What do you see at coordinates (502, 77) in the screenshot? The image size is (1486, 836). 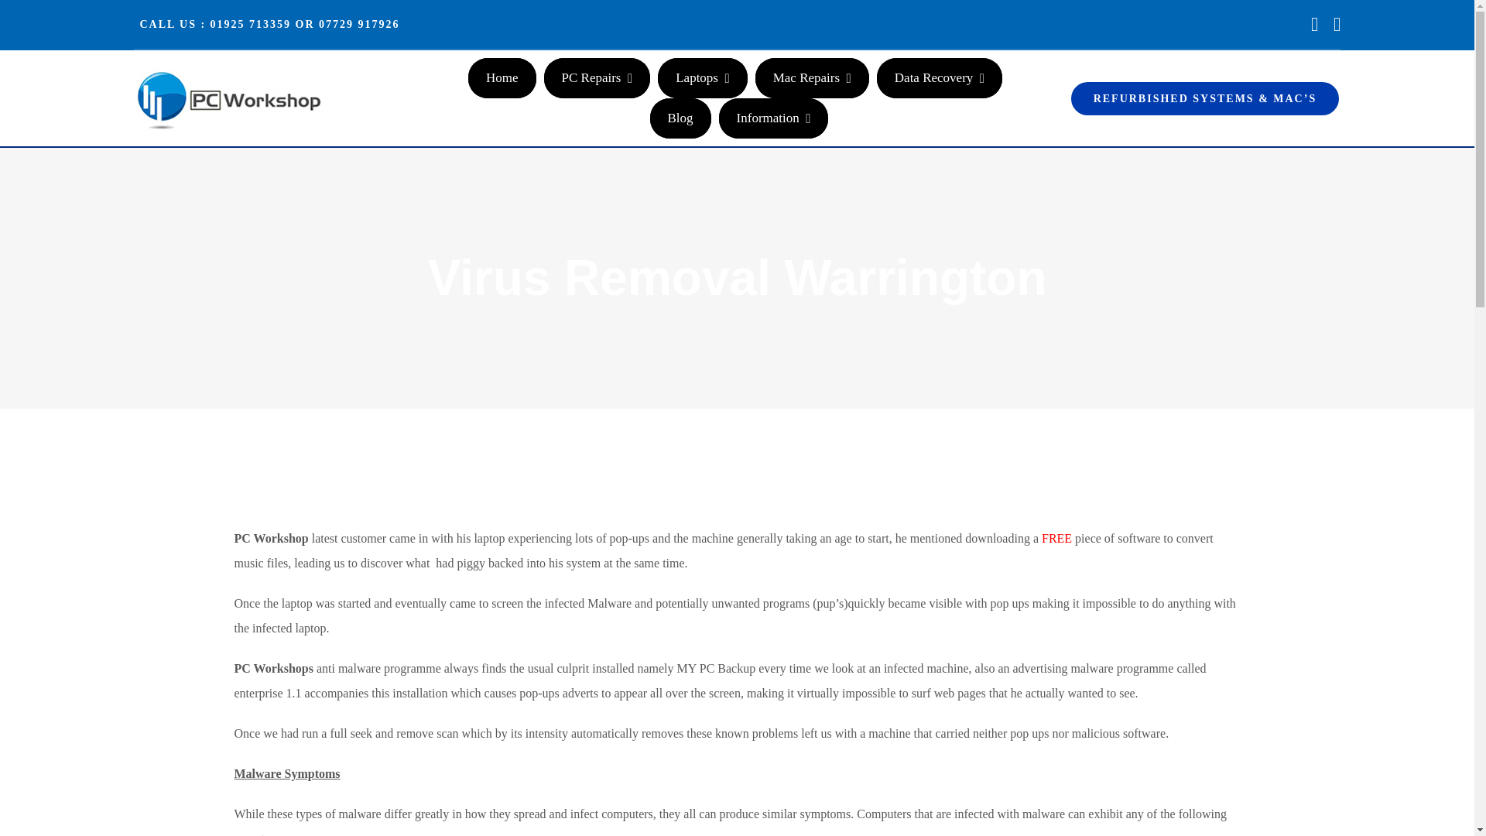 I see `PC Workshop` at bounding box center [502, 77].